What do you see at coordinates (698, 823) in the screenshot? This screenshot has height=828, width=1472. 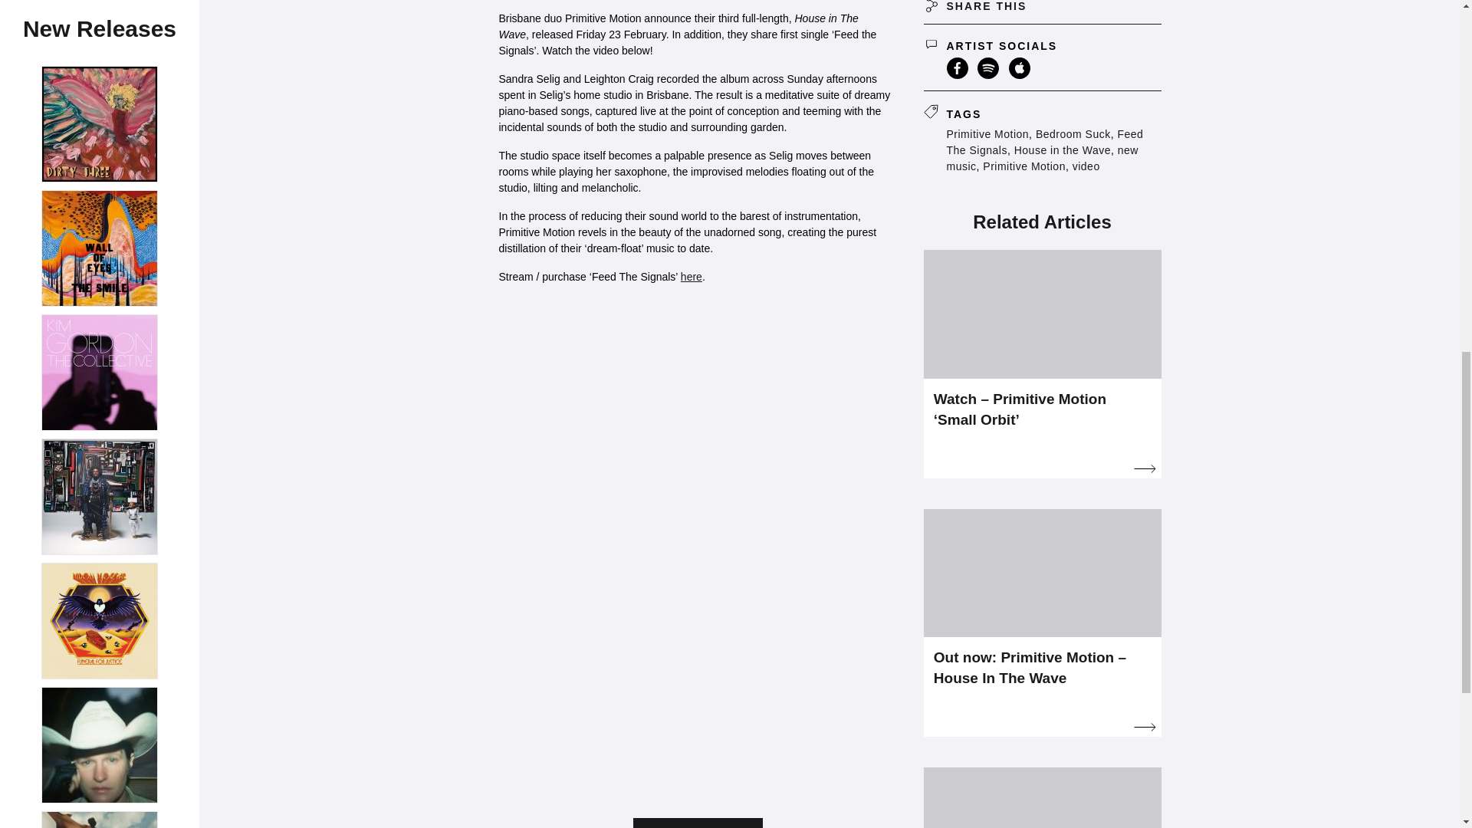 I see `MORE NEWS` at bounding box center [698, 823].